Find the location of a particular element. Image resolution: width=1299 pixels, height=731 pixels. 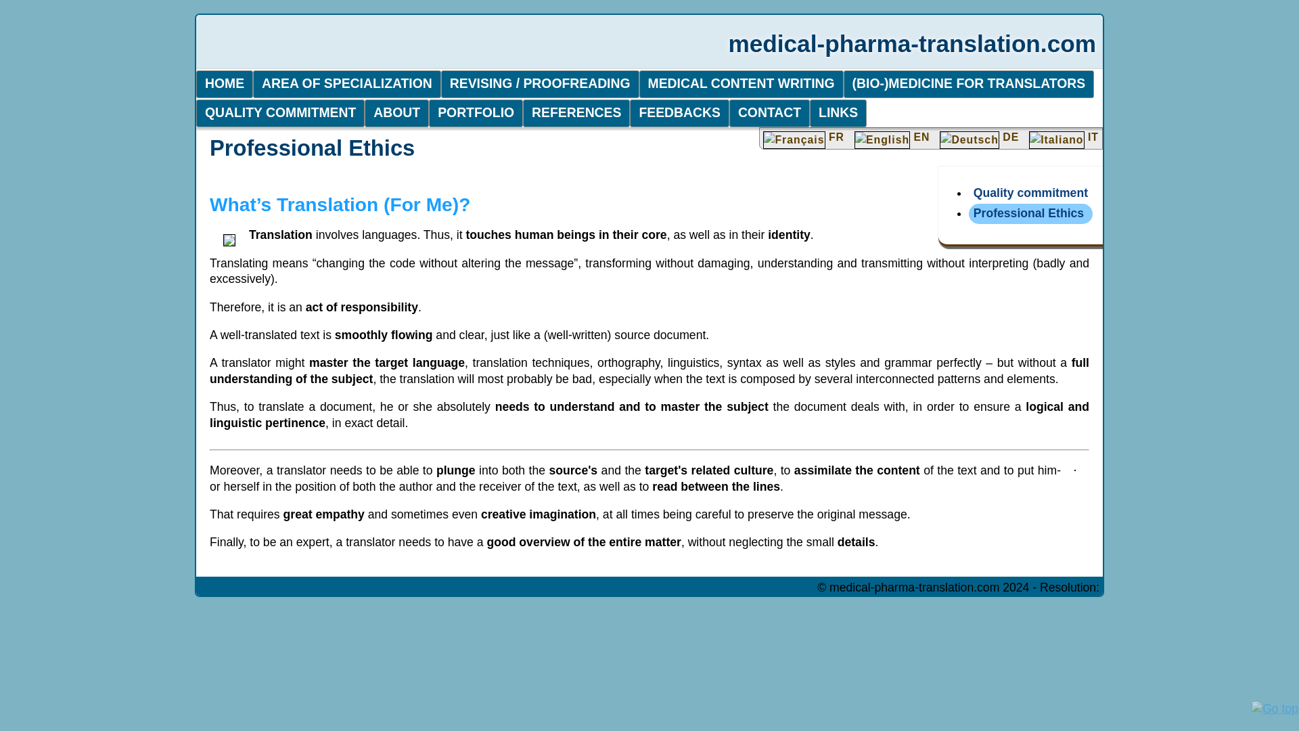

ABOUT is located at coordinates (396, 112).